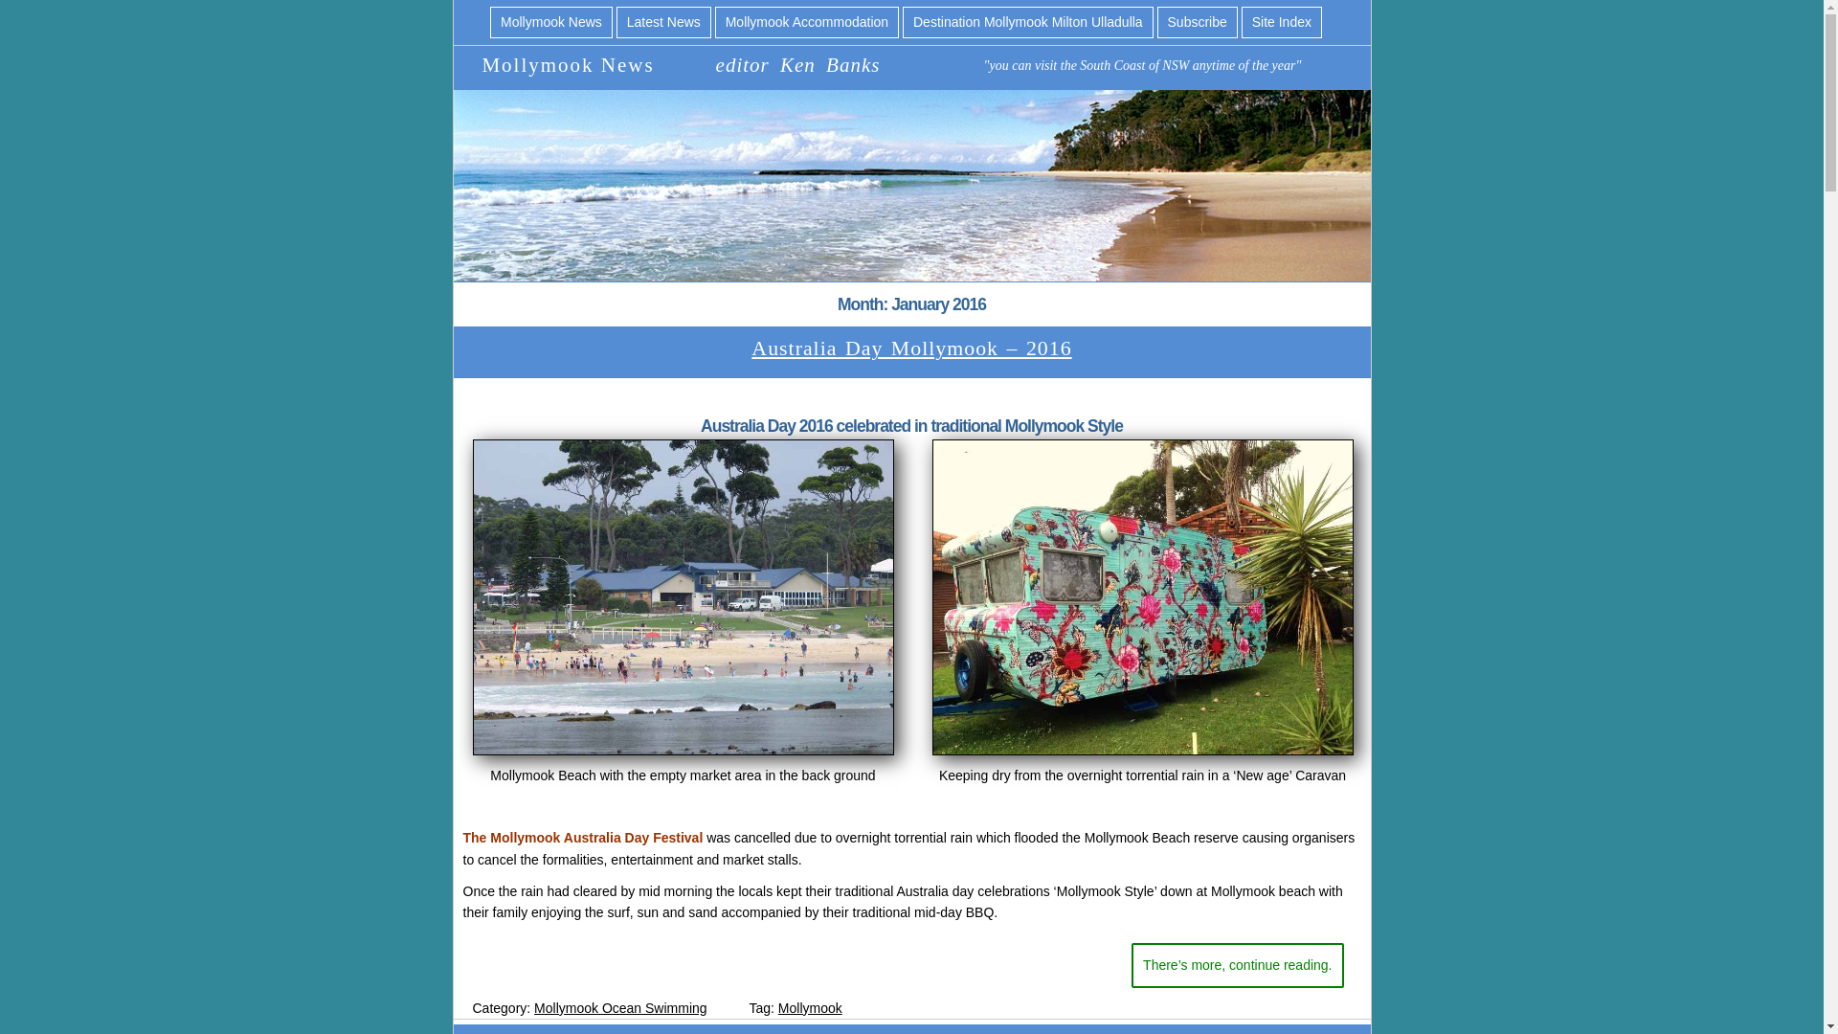 Image resolution: width=1838 pixels, height=1034 pixels. What do you see at coordinates (620, 1007) in the screenshot?
I see `Mollymook Ocean Swimming` at bounding box center [620, 1007].